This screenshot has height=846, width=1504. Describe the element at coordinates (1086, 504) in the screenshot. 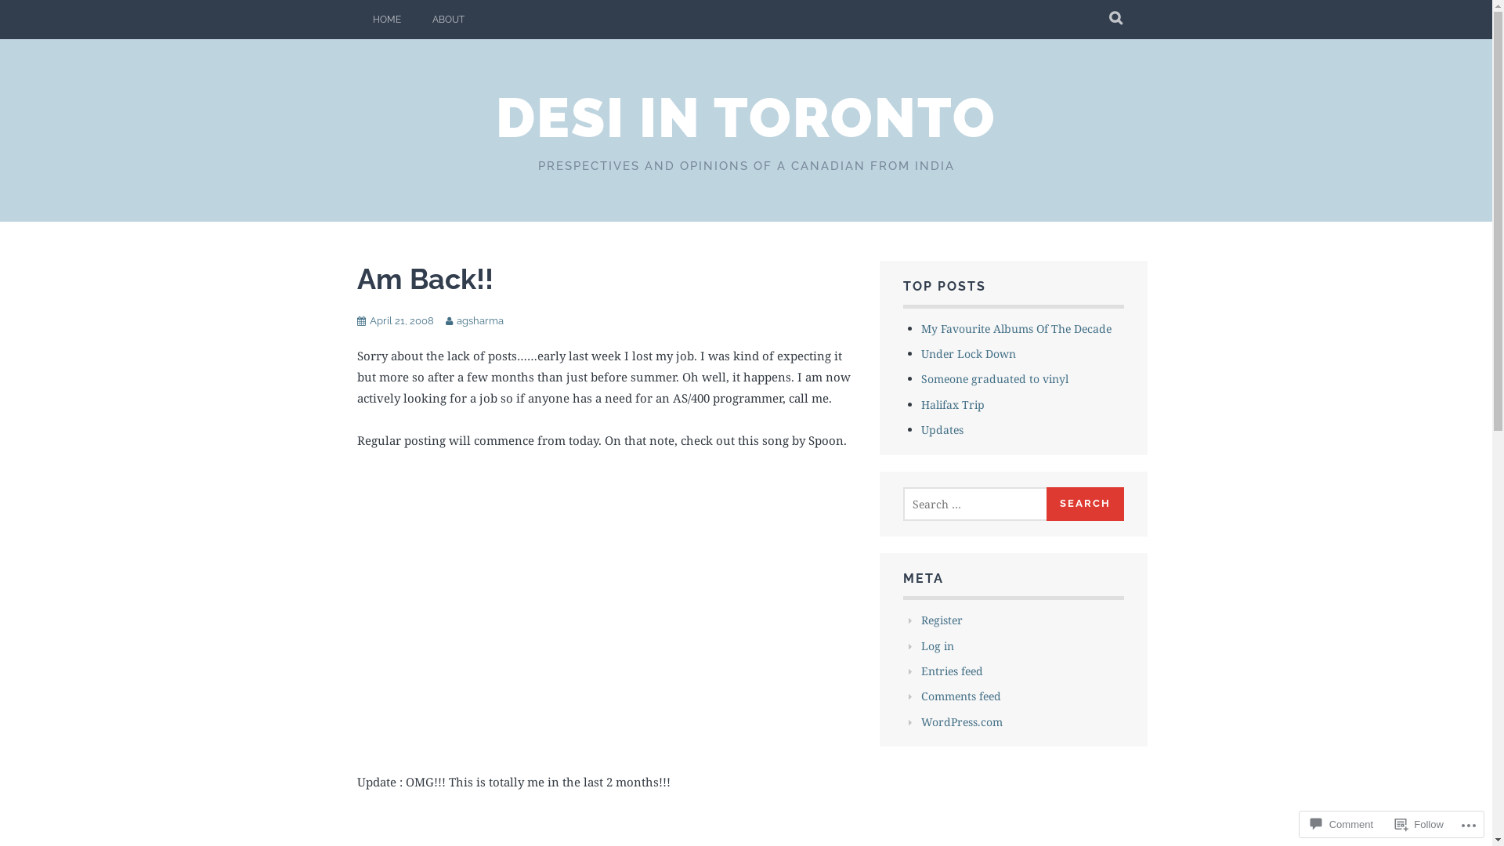

I see `Search` at that location.